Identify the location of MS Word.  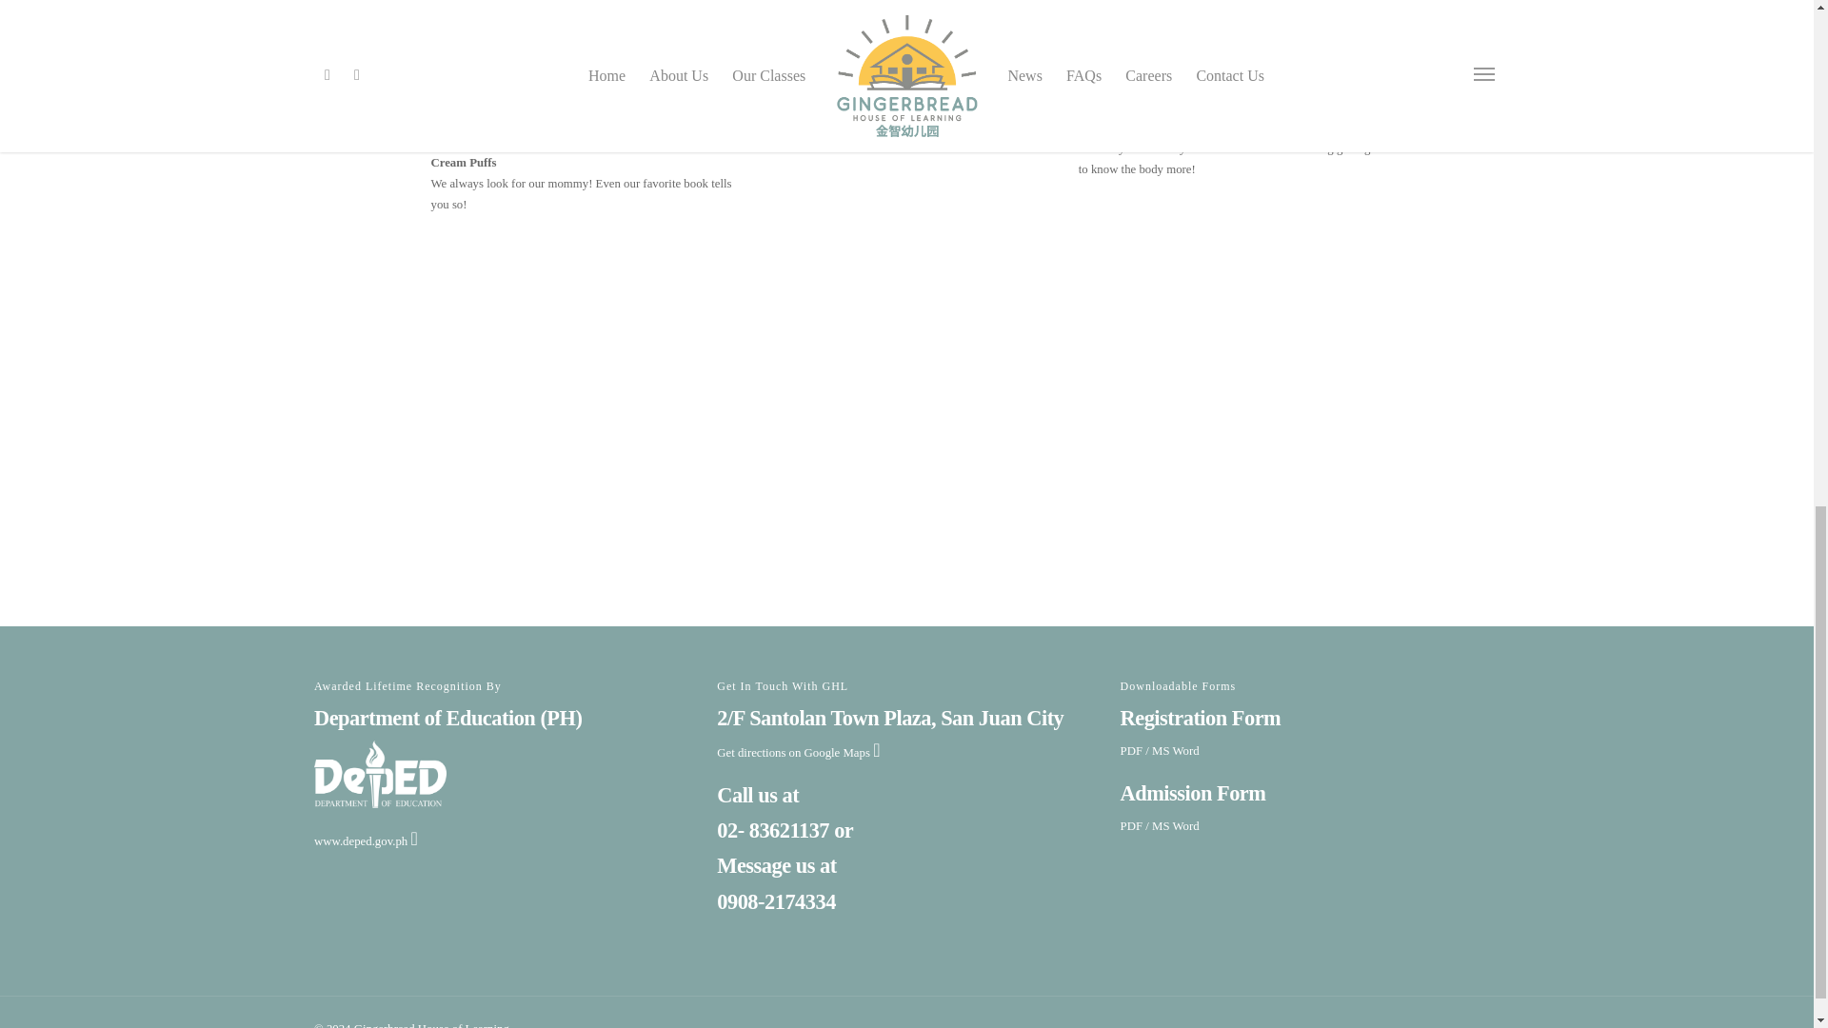
(1175, 750).